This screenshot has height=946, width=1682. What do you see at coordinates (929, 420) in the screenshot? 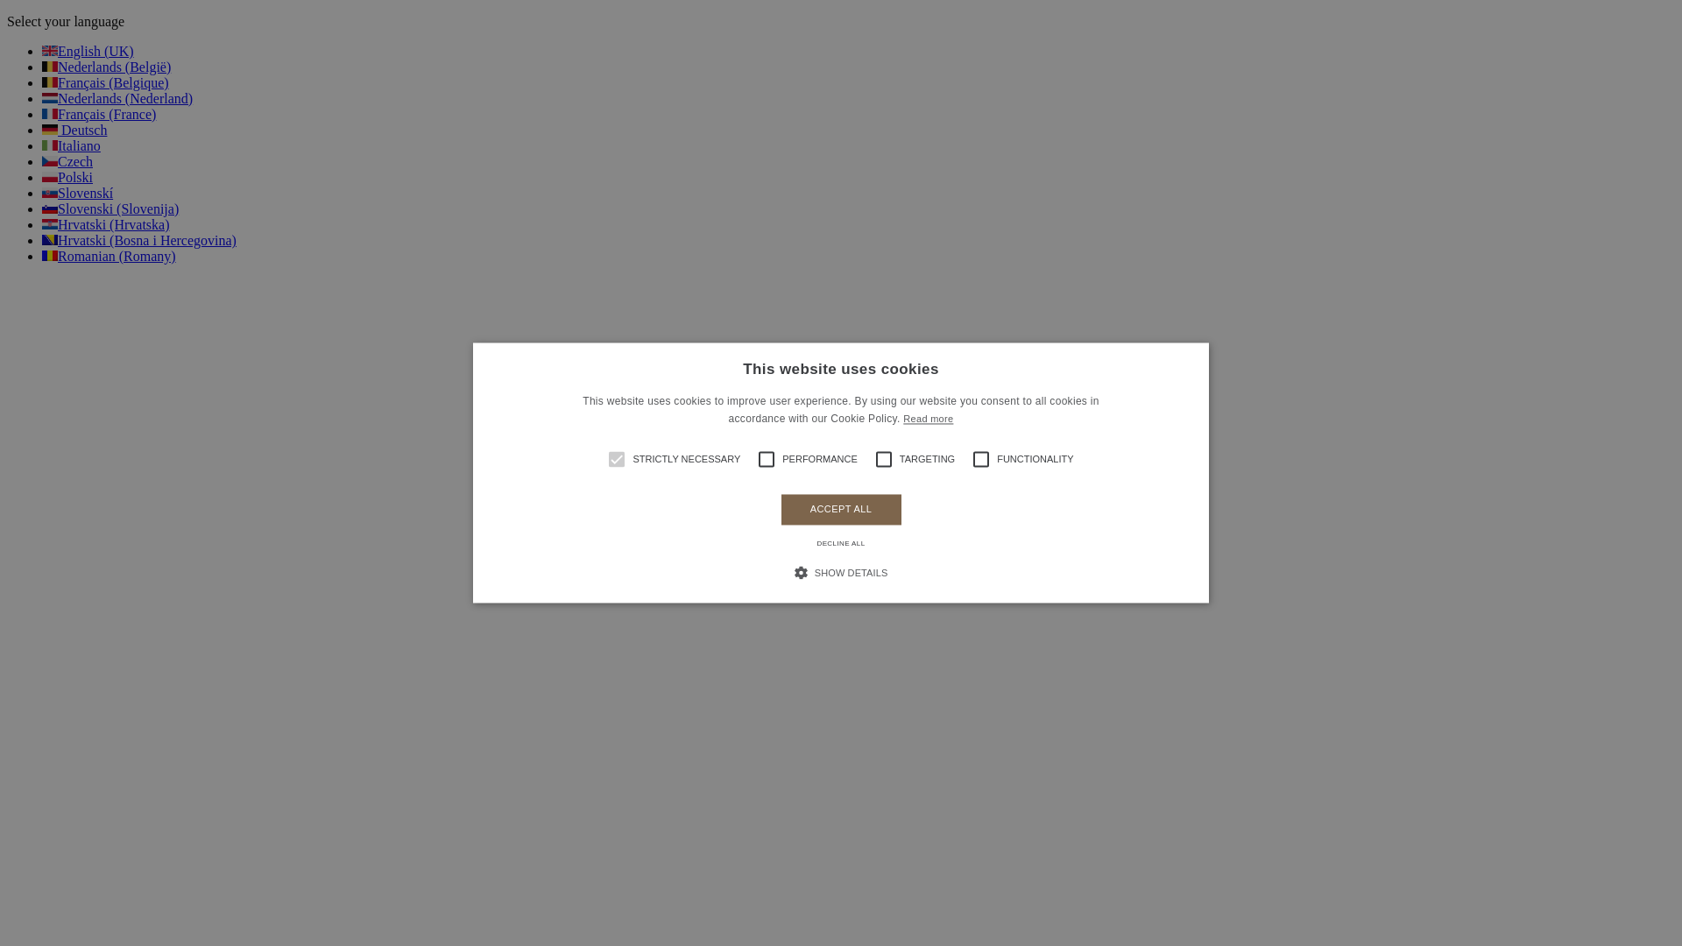
I see `Read more` at bounding box center [929, 420].